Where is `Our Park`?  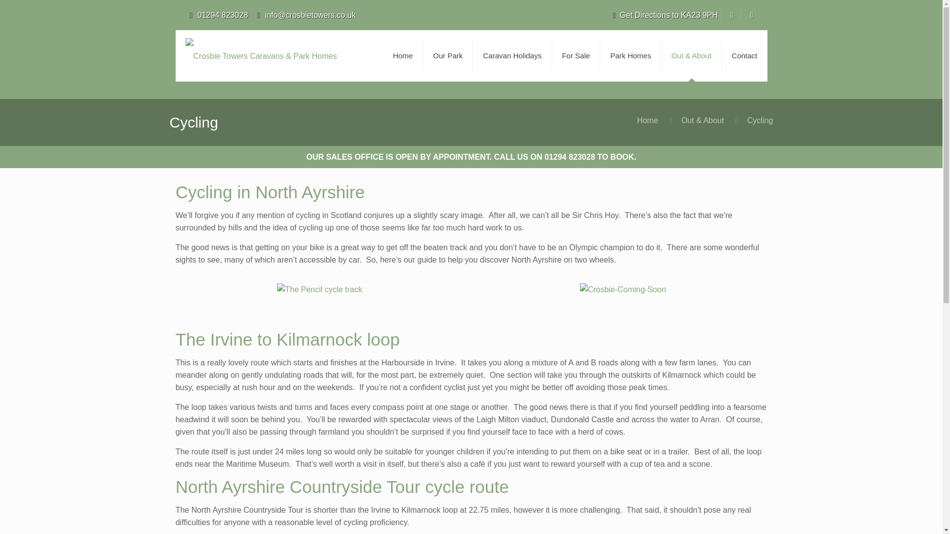
Our Park is located at coordinates (448, 55).